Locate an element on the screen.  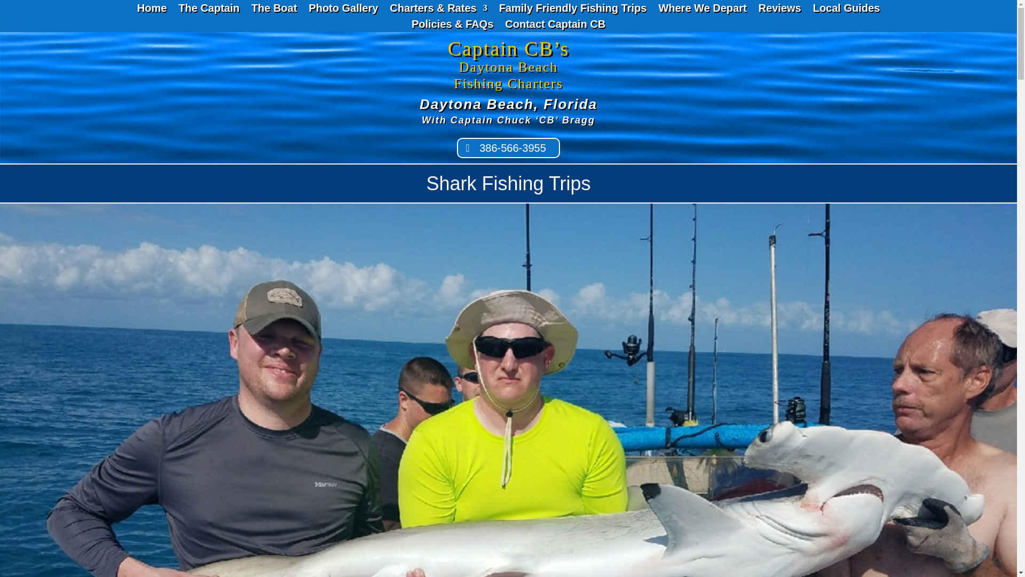
Reviews is located at coordinates (779, 10).